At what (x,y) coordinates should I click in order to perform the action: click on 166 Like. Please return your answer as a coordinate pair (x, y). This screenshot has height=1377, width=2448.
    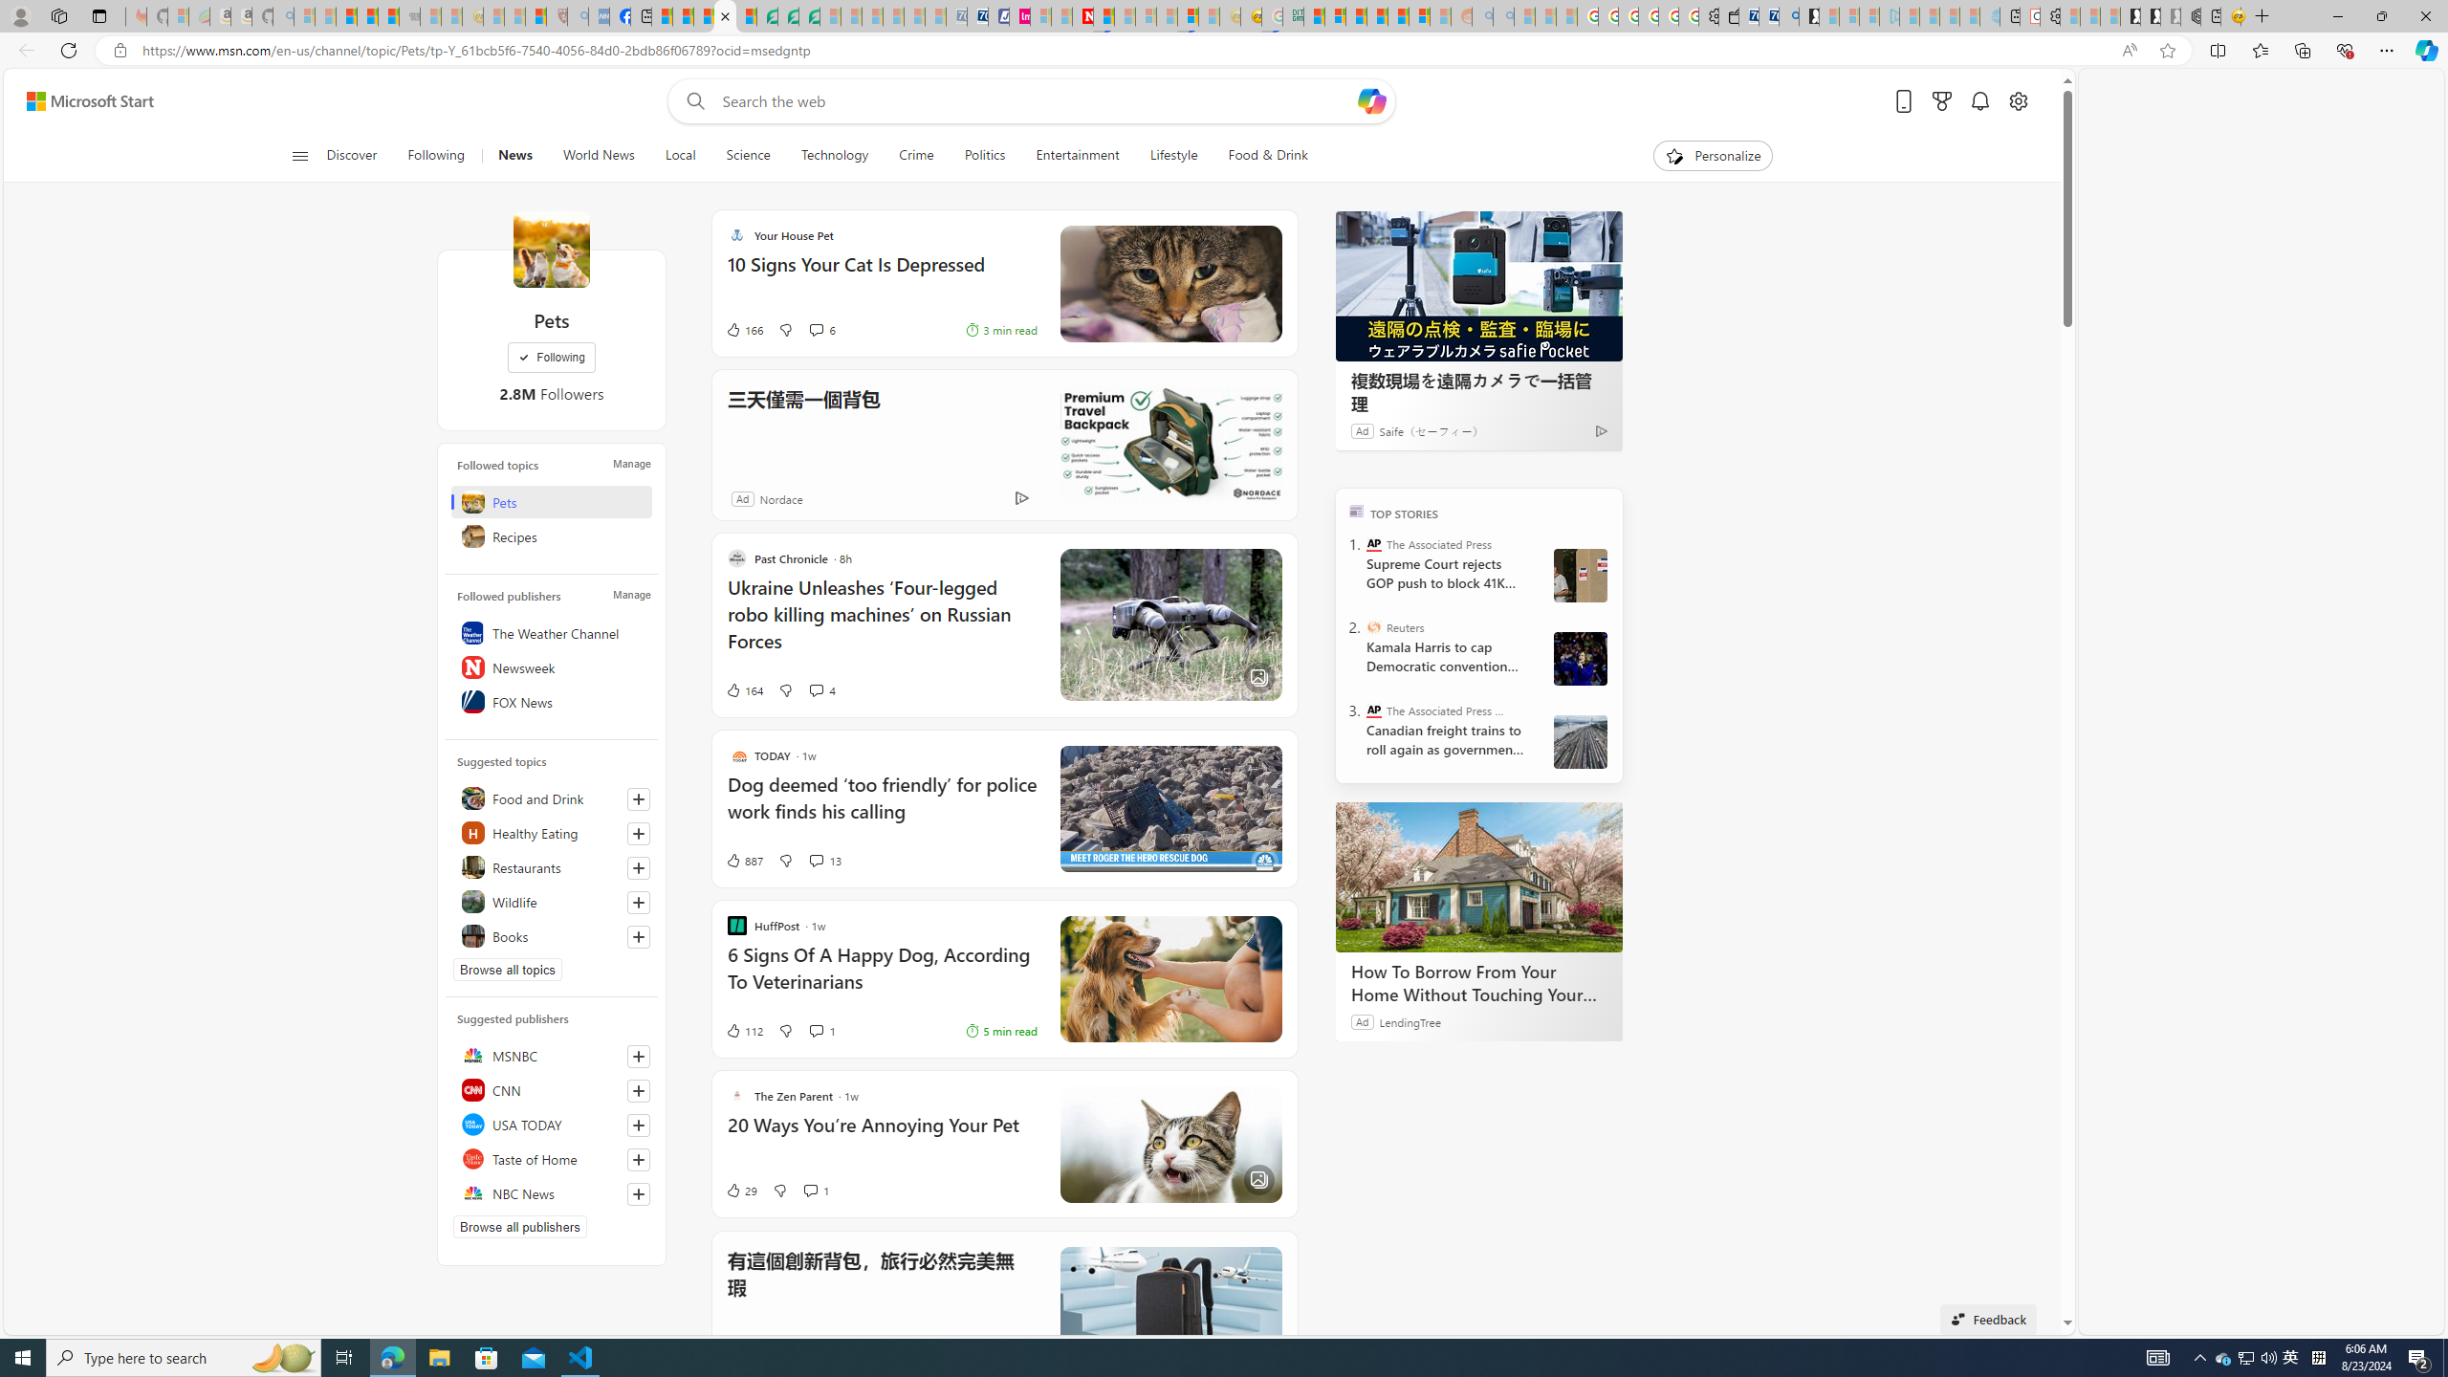
    Looking at the image, I should click on (744, 330).